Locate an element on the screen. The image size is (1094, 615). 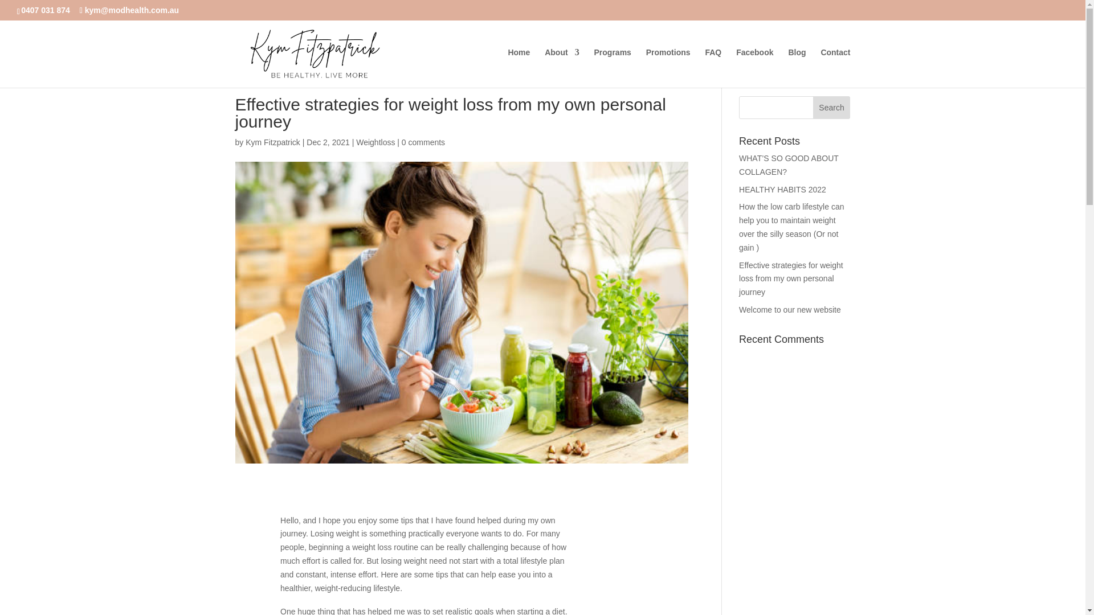
Search is located at coordinates (832, 107).